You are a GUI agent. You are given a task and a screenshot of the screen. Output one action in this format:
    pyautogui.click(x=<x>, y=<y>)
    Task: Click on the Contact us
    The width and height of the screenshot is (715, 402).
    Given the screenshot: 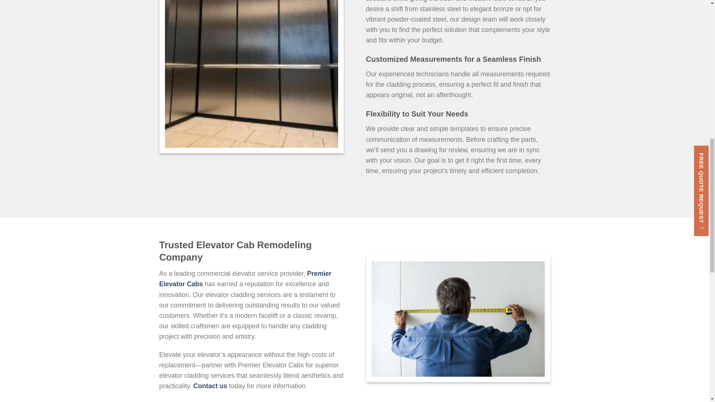 What is the action you would take?
    pyautogui.click(x=210, y=386)
    